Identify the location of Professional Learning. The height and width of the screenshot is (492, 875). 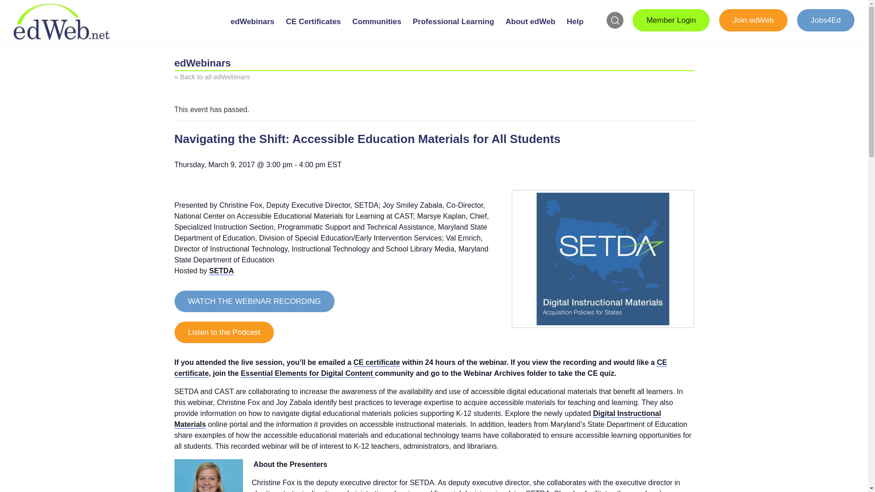
(453, 30).